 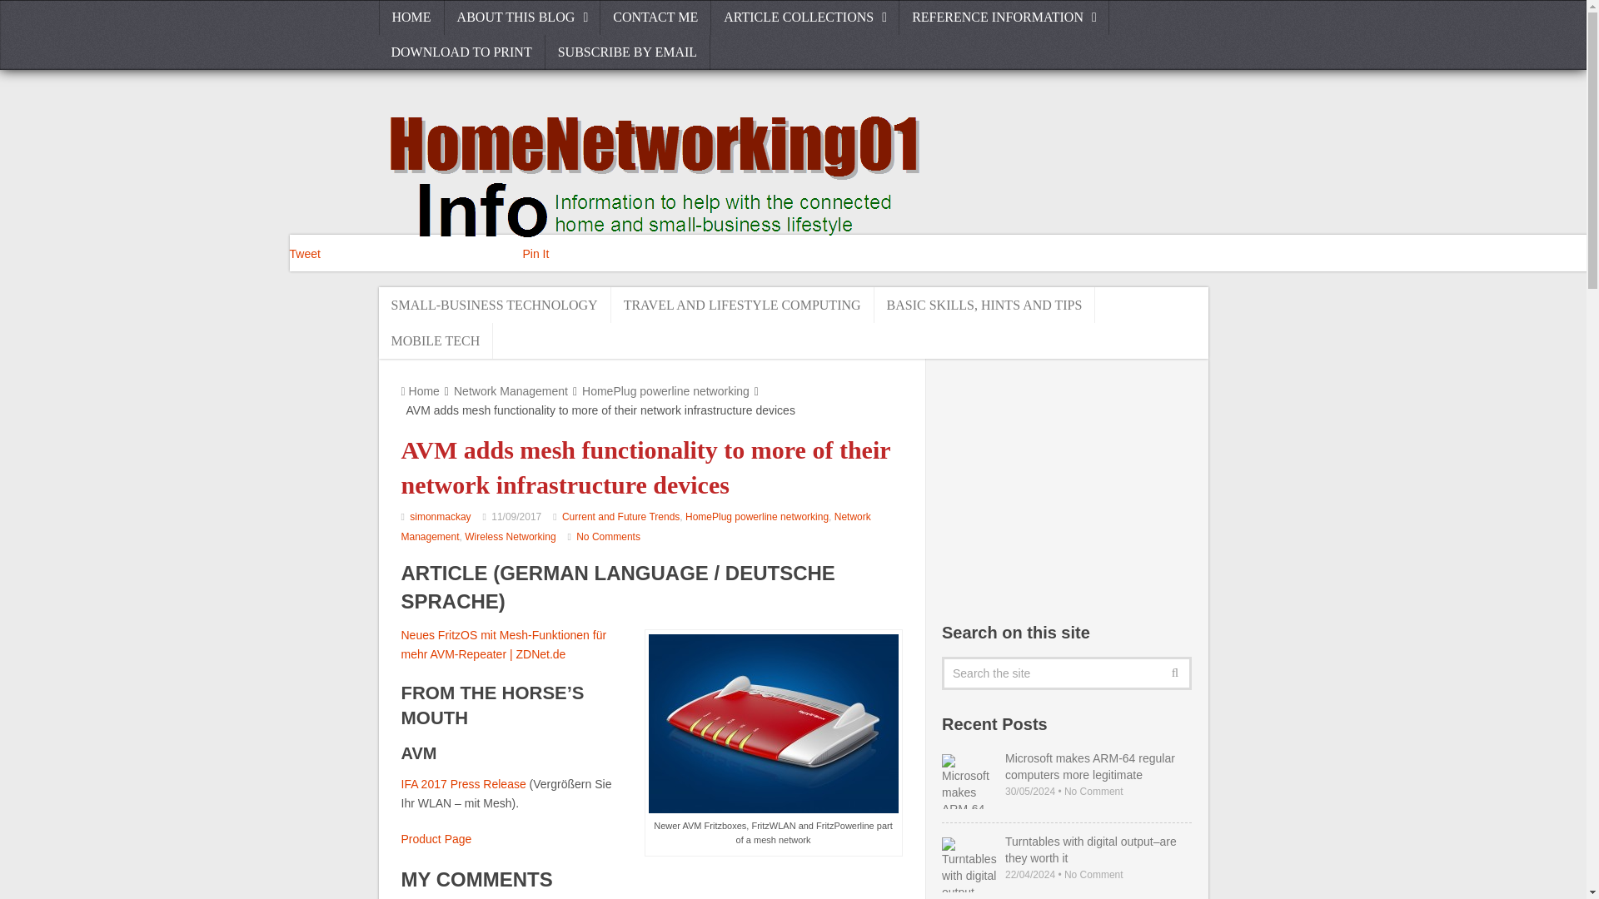 I want to click on DOWNLOAD TO PRINT, so click(x=461, y=52).